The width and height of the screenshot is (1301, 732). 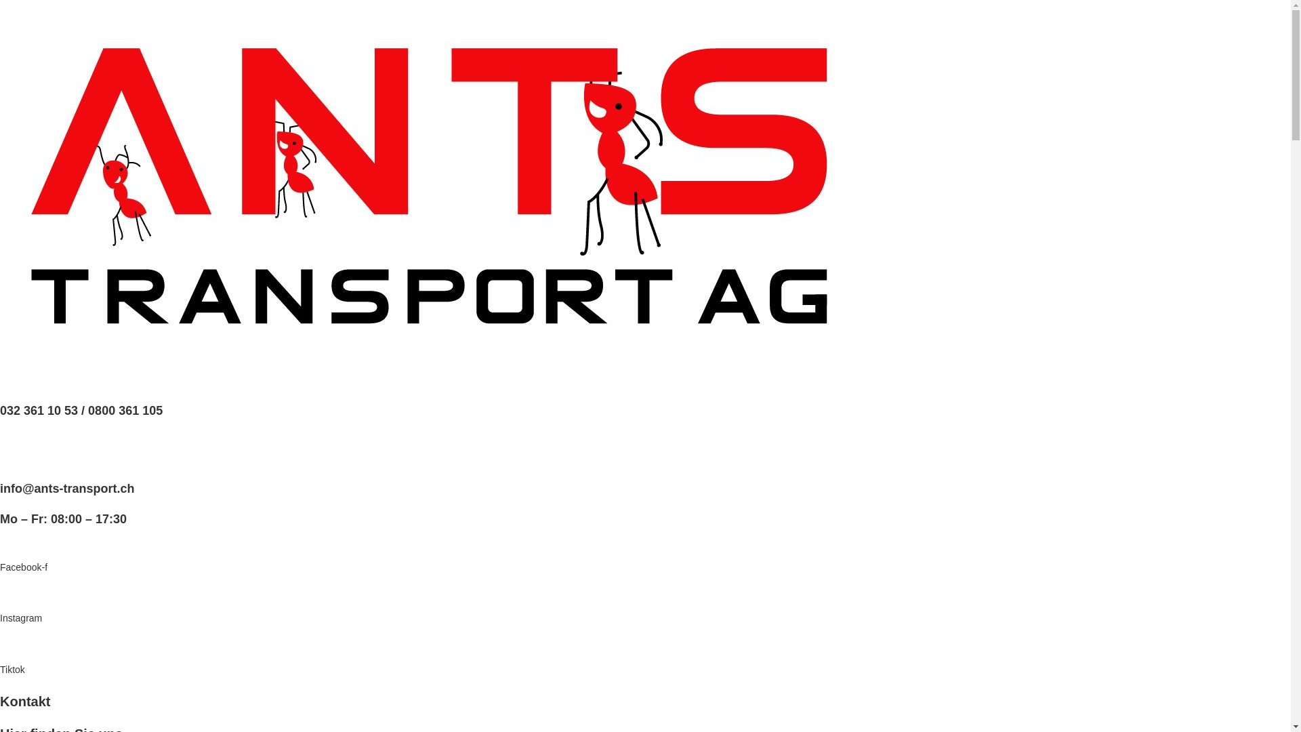 I want to click on 032 361 10 53 / 0800 361 105, so click(x=81, y=419).